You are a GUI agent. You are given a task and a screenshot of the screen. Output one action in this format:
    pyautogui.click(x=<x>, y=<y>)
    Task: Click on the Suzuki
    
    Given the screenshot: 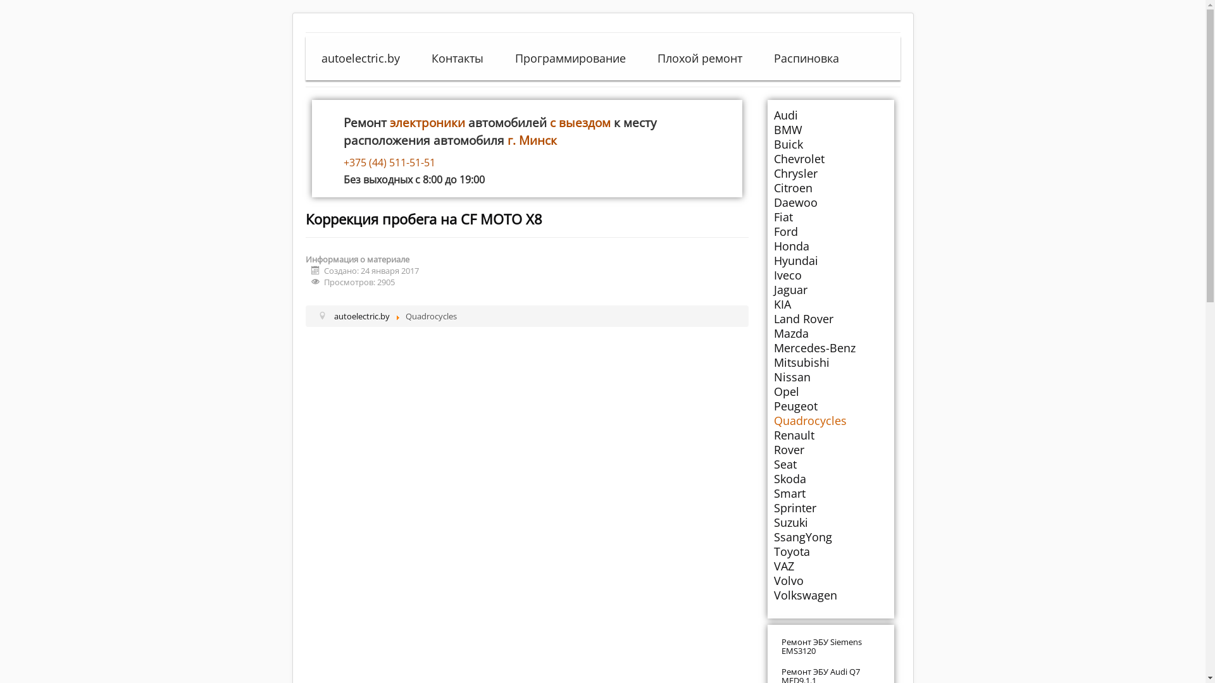 What is the action you would take?
    pyautogui.click(x=830, y=522)
    